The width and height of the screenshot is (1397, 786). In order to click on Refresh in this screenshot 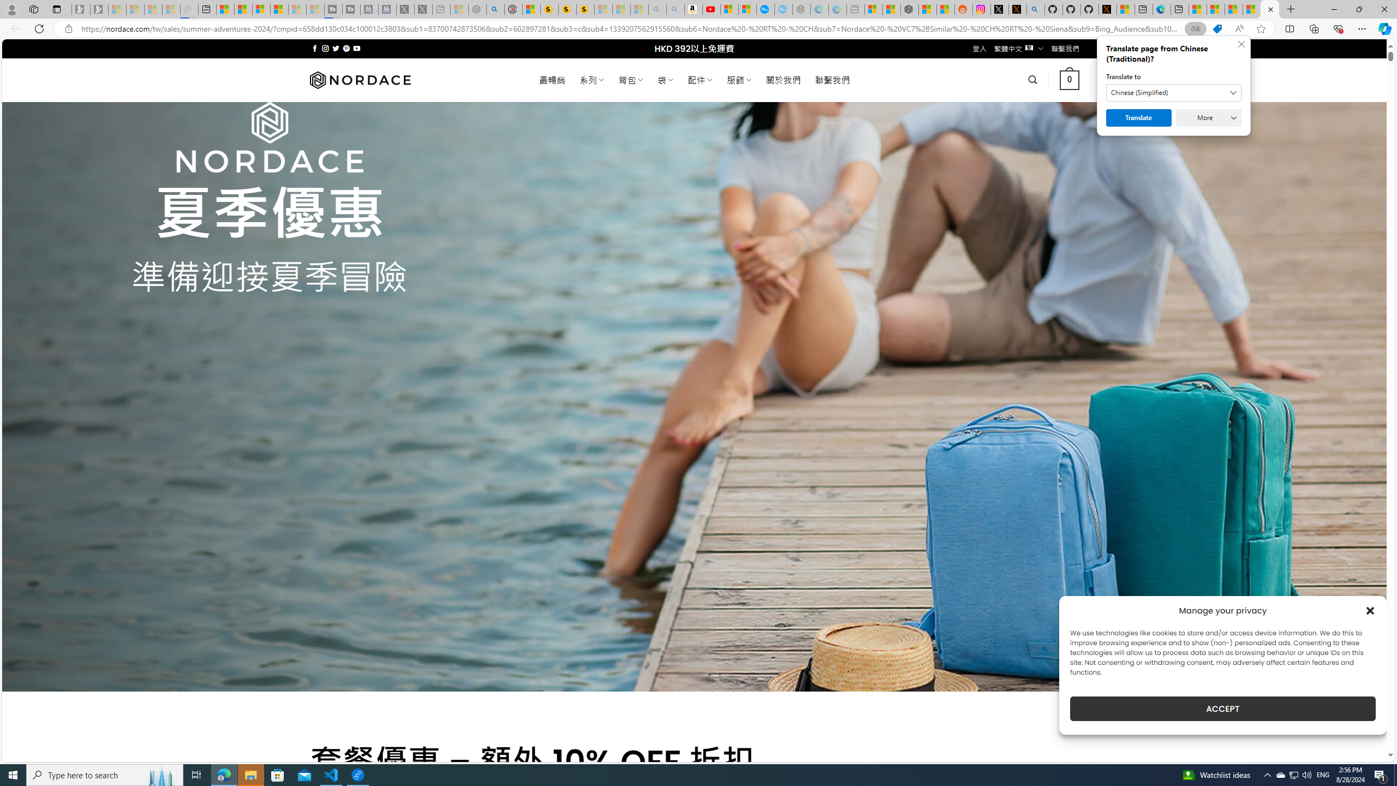, I will do `click(39, 28)`.